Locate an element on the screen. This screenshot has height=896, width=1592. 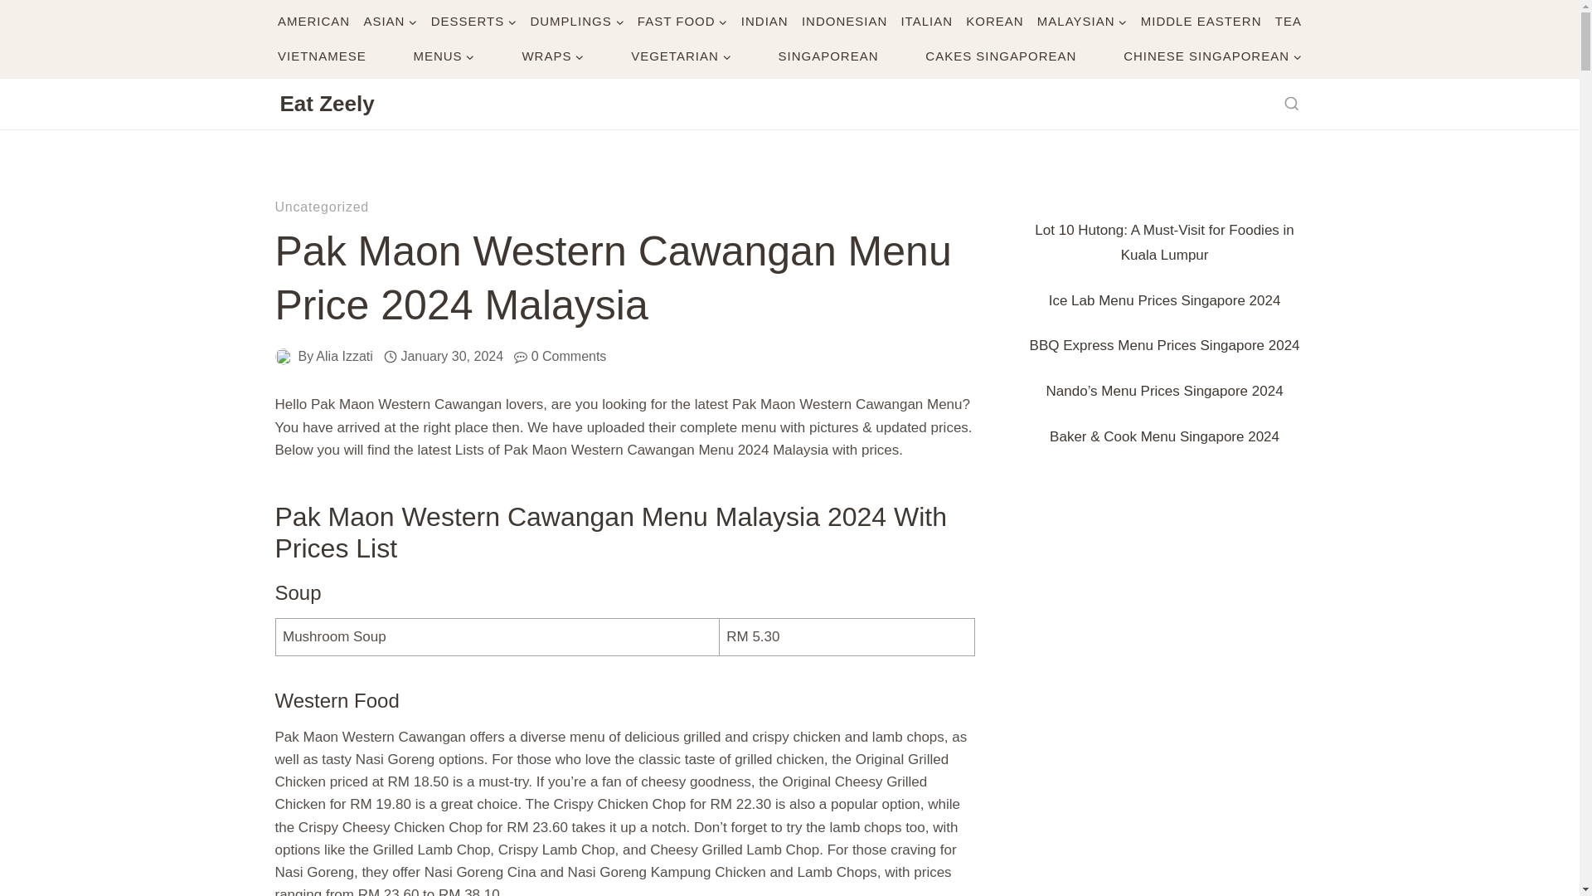
KOREAN is located at coordinates (995, 22).